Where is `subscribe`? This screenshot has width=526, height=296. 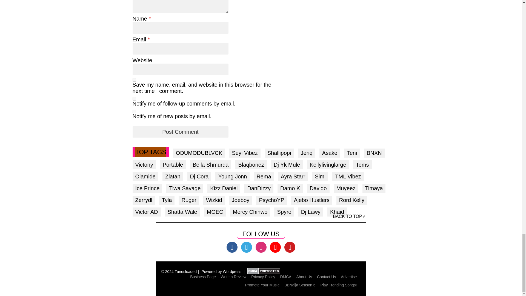 subscribe is located at coordinates (134, 111).